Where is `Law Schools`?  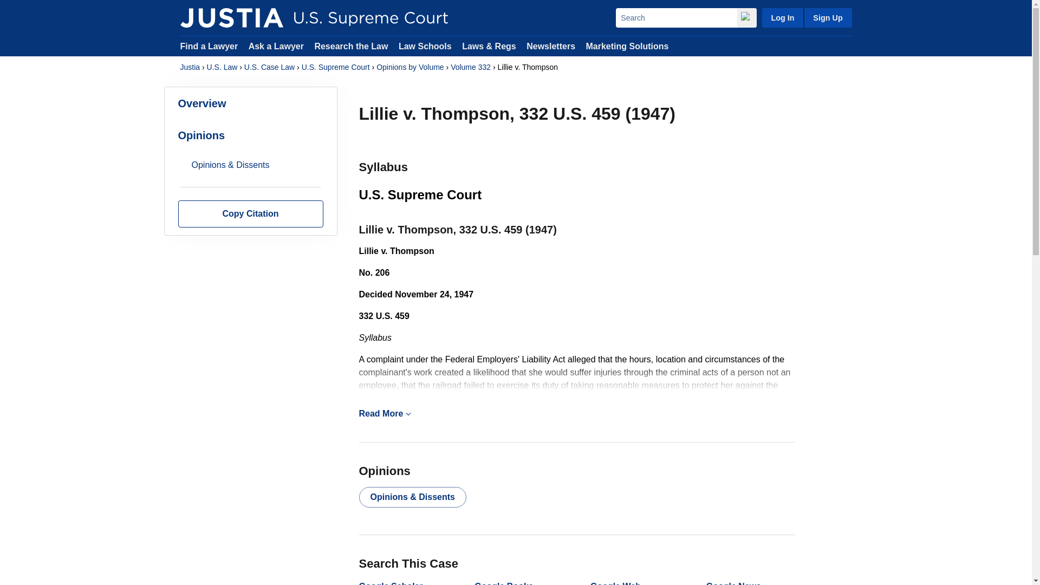 Law Schools is located at coordinates (425, 45).